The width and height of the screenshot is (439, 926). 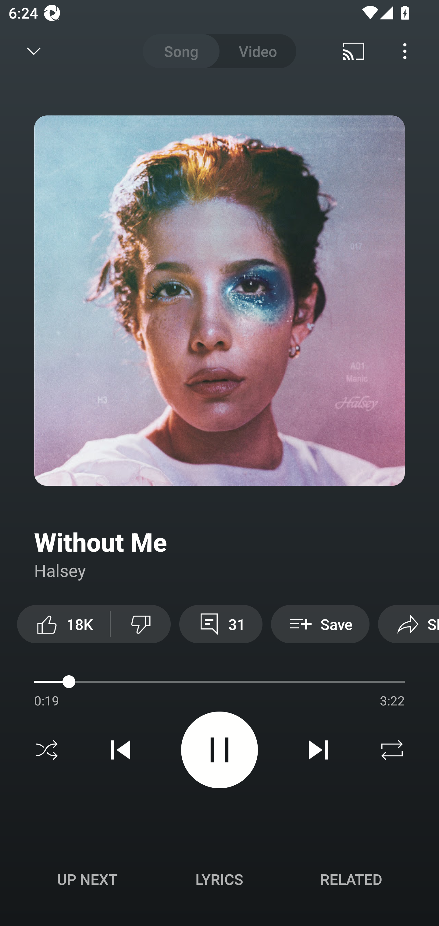 What do you see at coordinates (34, 51) in the screenshot?
I see `Minimize` at bounding box center [34, 51].